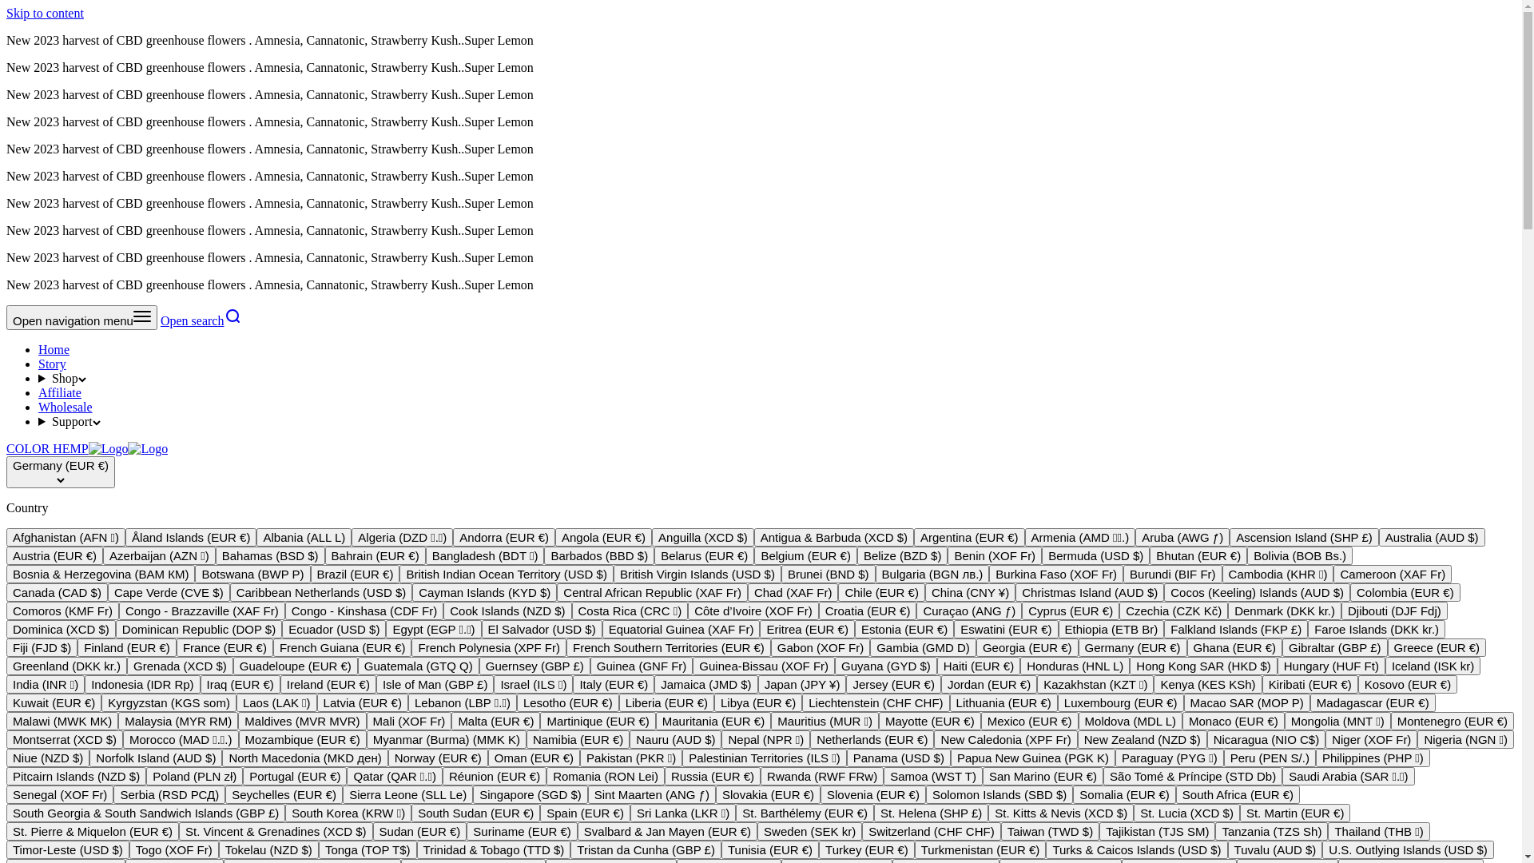 The image size is (1534, 863). What do you see at coordinates (1090, 593) in the screenshot?
I see `Christmas Island (AUD $)` at bounding box center [1090, 593].